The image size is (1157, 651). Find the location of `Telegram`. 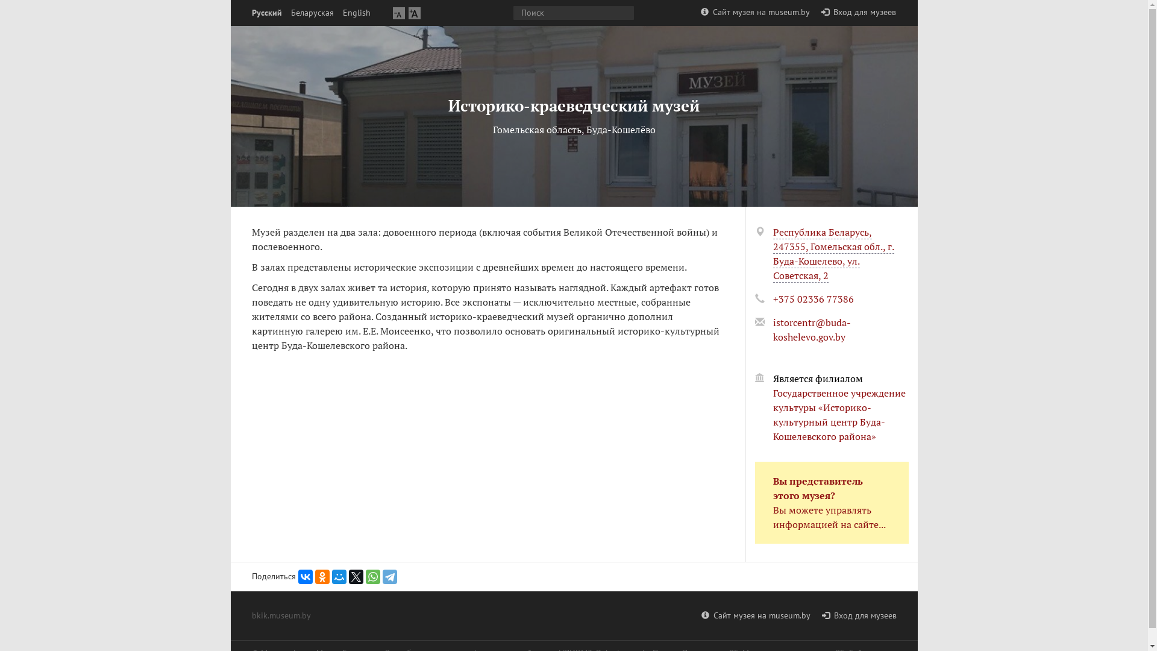

Telegram is located at coordinates (389, 577).